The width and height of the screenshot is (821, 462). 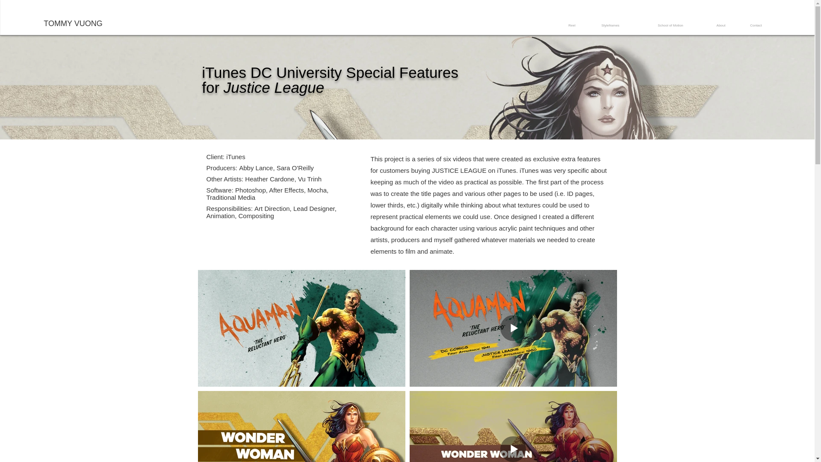 What do you see at coordinates (756, 26) in the screenshot?
I see `Contact` at bounding box center [756, 26].